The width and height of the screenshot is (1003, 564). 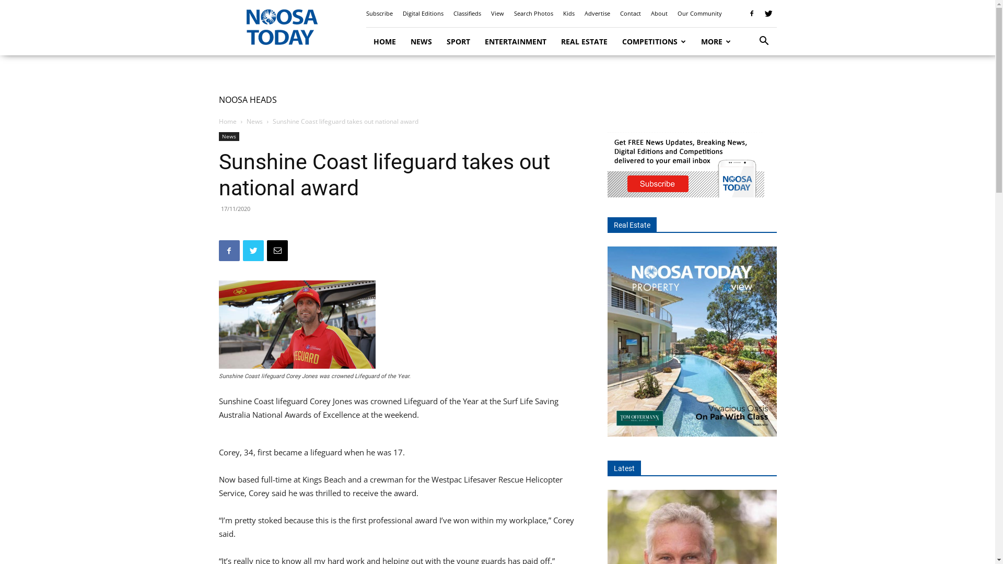 What do you see at coordinates (699, 14) in the screenshot?
I see `Our Community` at bounding box center [699, 14].